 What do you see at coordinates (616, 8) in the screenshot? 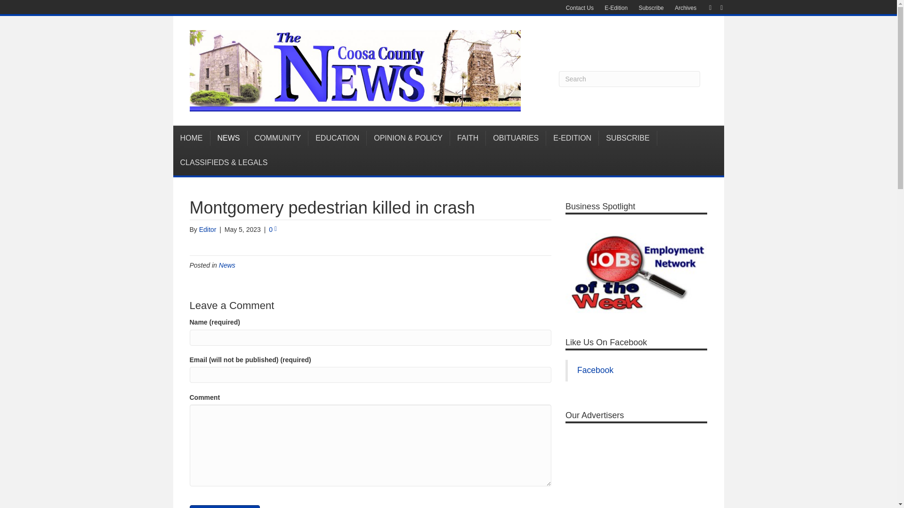
I see `E-Edition` at bounding box center [616, 8].